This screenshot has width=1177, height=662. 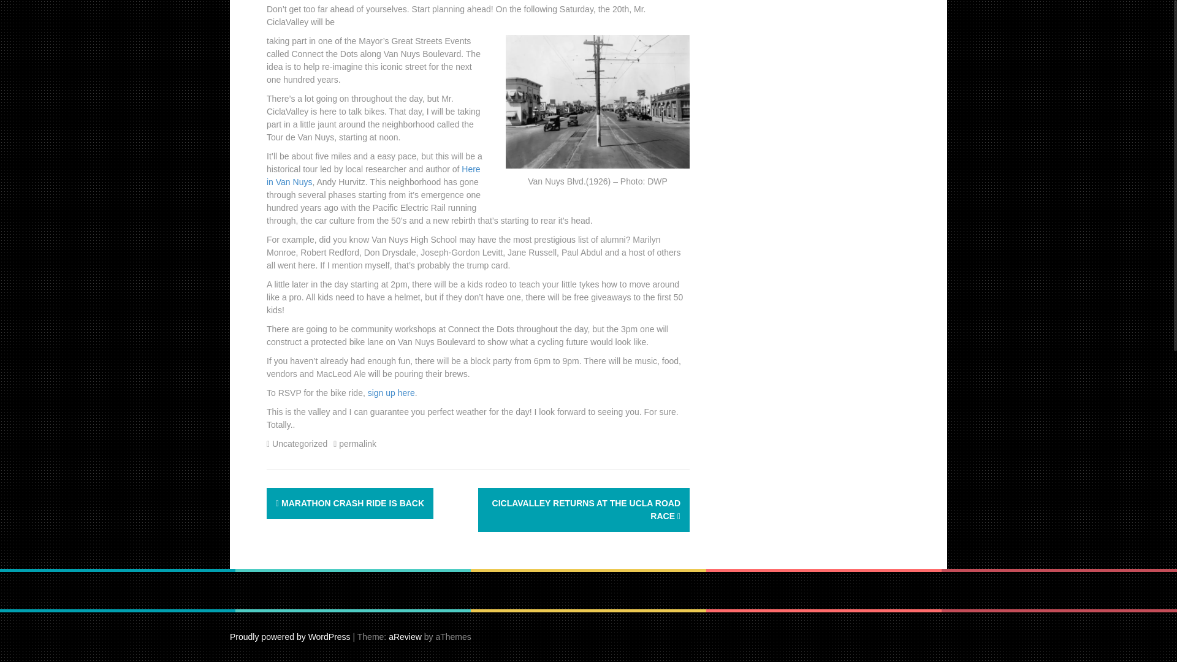 I want to click on Advertisement, so click(x=818, y=77).